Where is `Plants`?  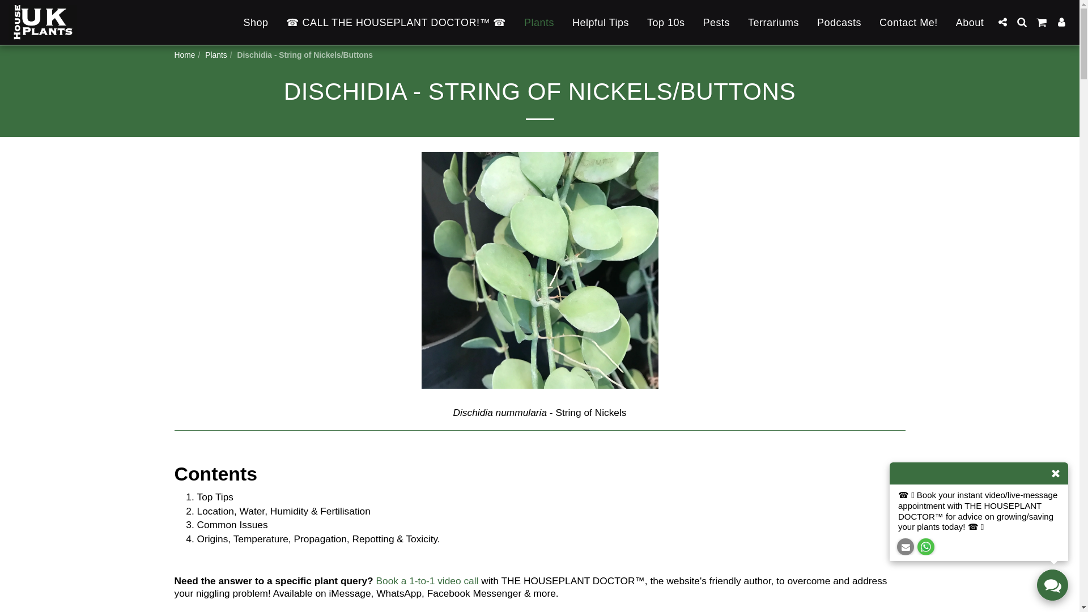
Plants is located at coordinates (216, 54).